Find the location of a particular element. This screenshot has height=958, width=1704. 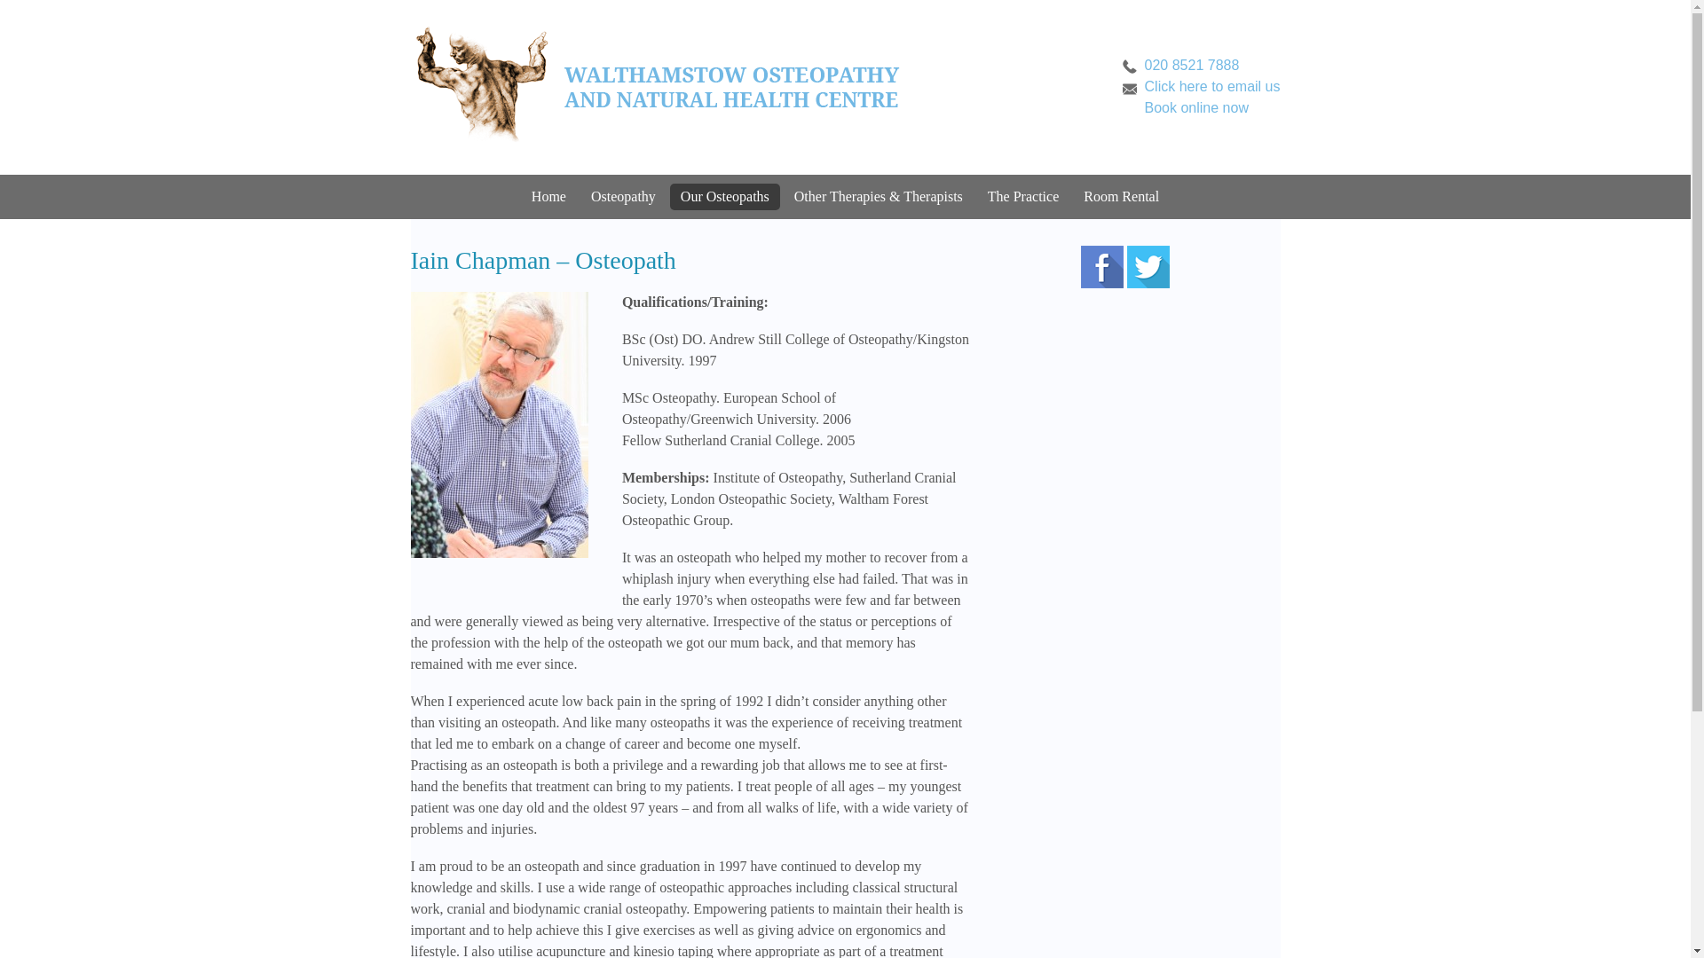

Our Osteopaths is located at coordinates (724, 197).